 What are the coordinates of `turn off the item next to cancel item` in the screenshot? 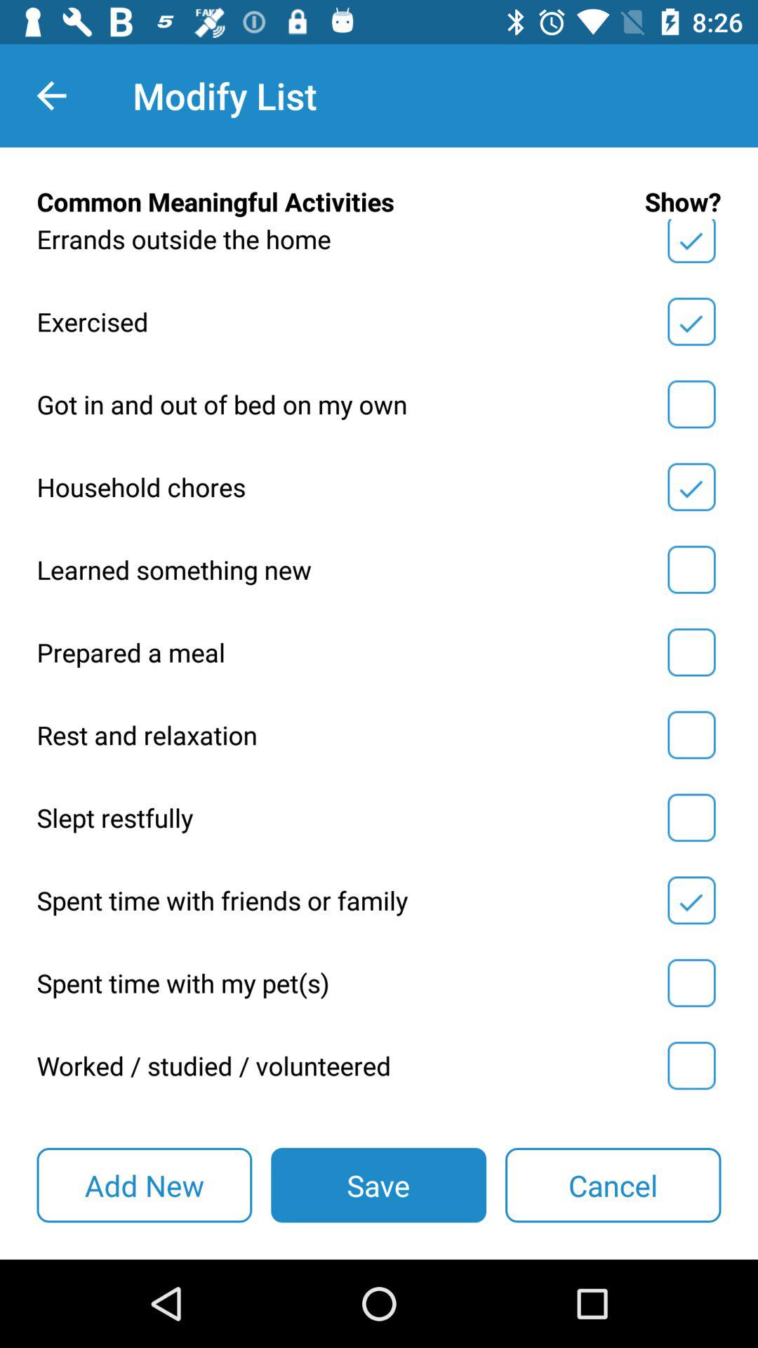 It's located at (378, 1185).